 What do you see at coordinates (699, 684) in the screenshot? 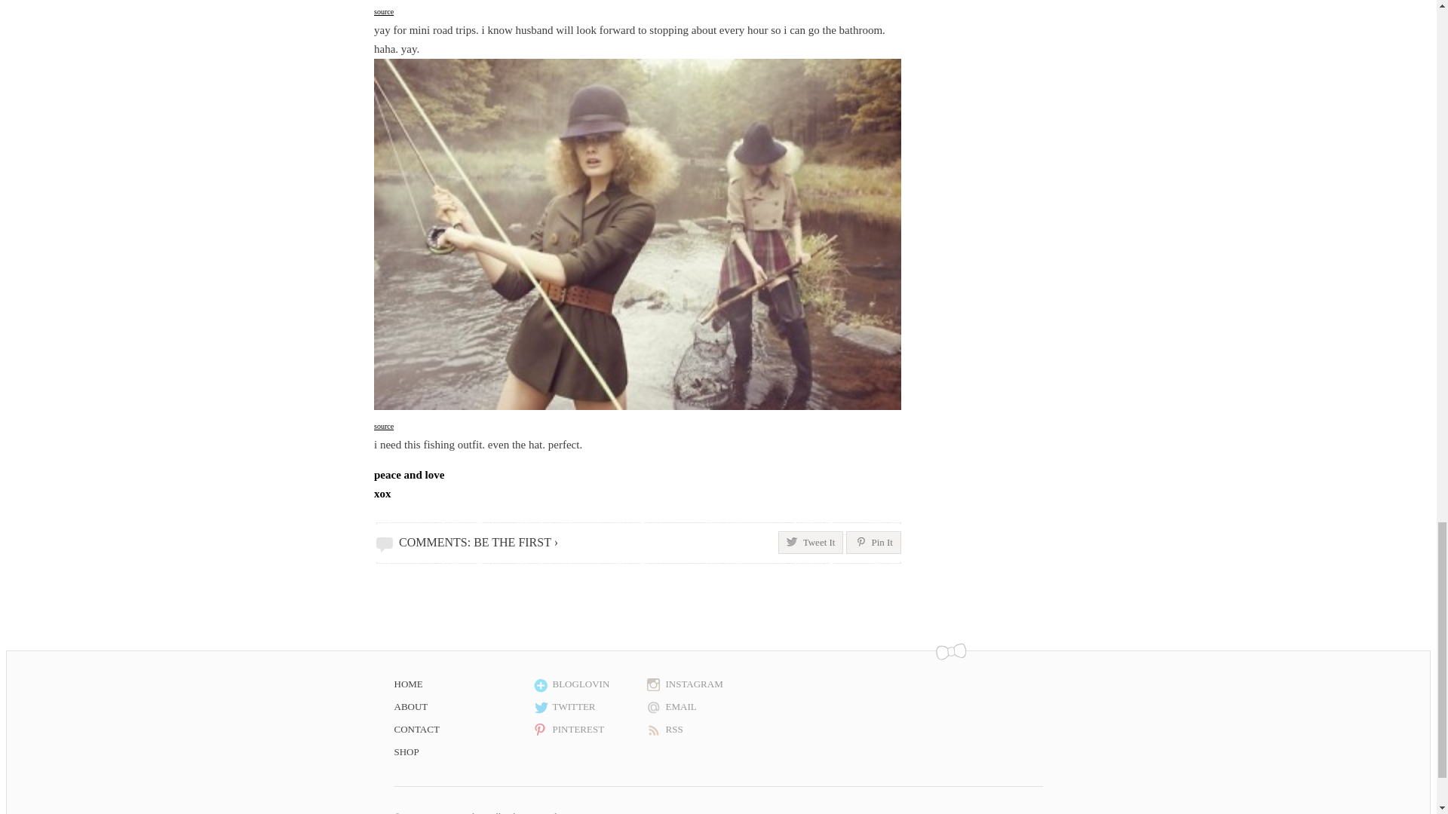
I see `INSTAGRAM` at bounding box center [699, 684].